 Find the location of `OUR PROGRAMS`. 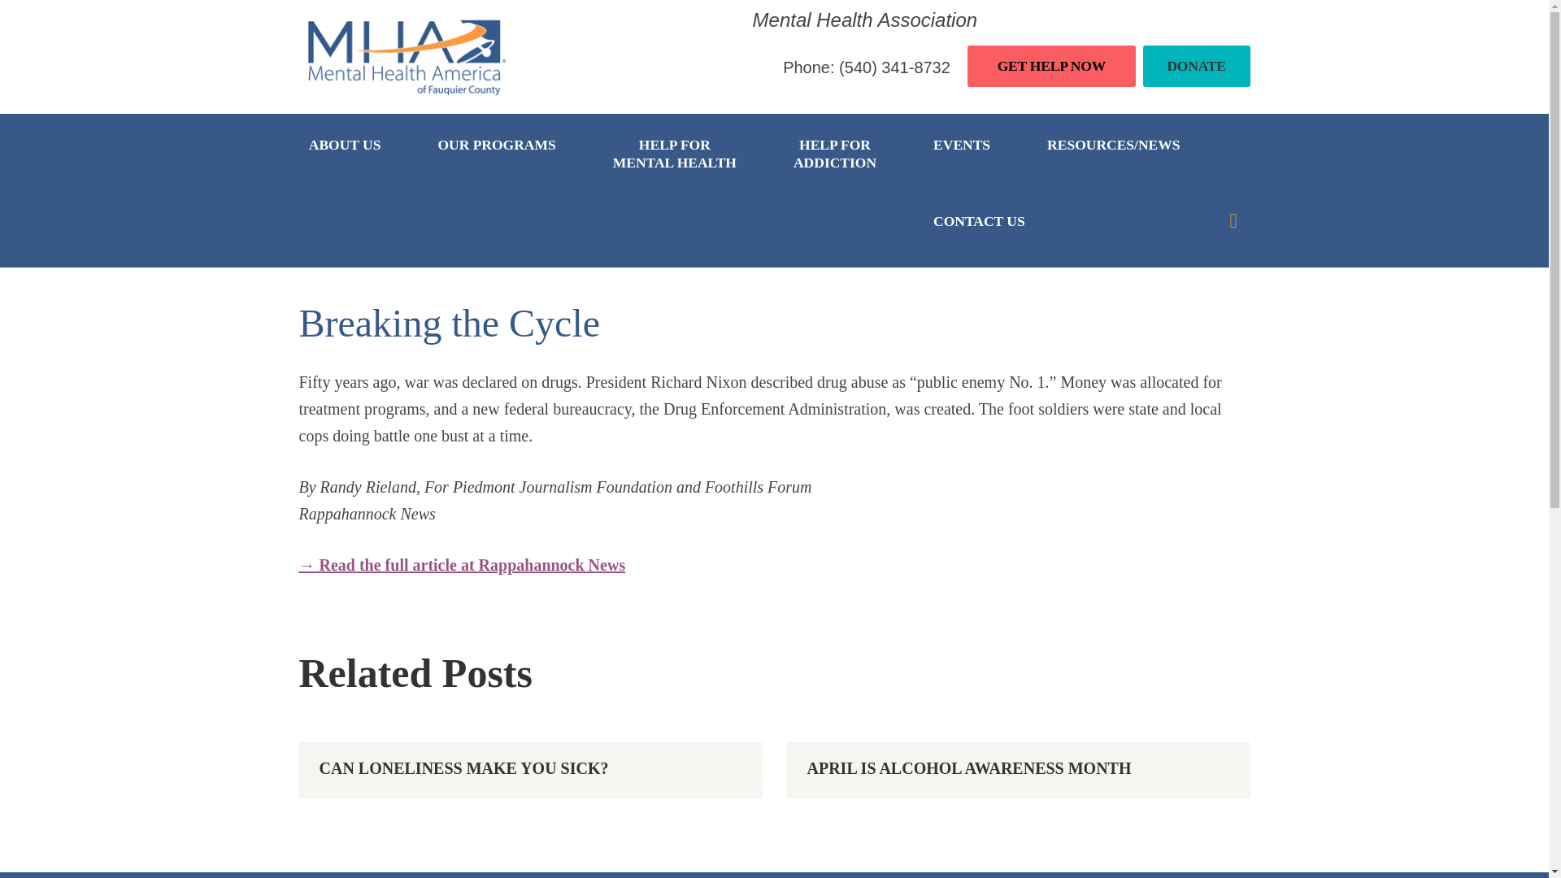

OUR PROGRAMS is located at coordinates (674, 153).